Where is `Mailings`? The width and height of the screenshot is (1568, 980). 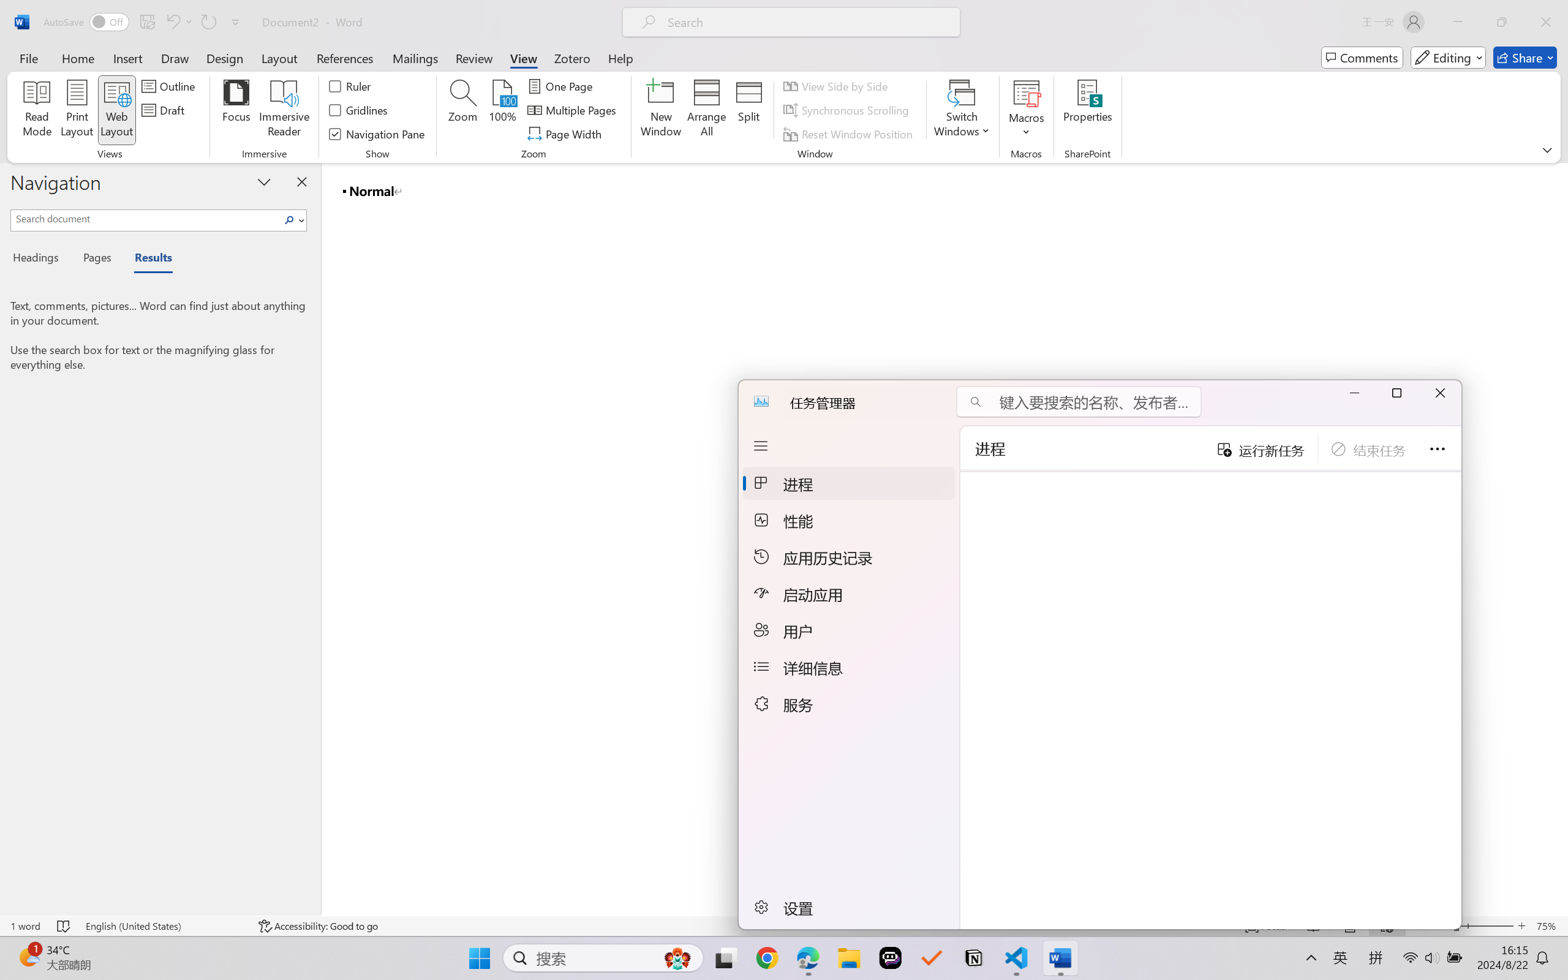
Mailings is located at coordinates (415, 58).